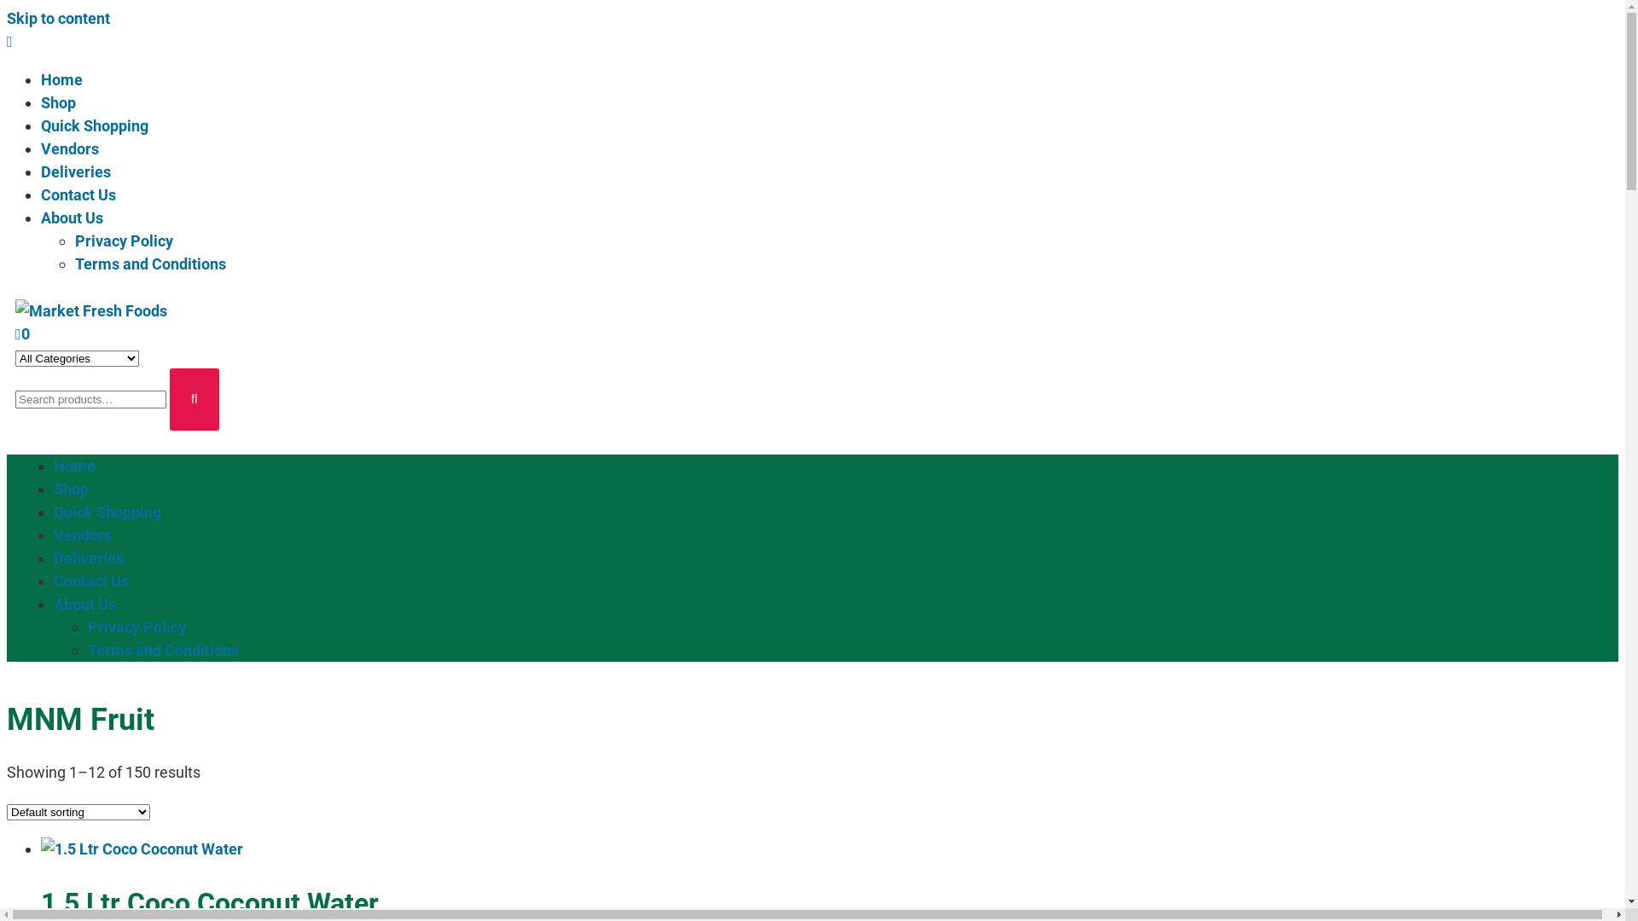 The image size is (1638, 921). Describe the element at coordinates (91, 310) in the screenshot. I see `MNM Drinks 1.5 Ltr Coco Coconut Water Coco` at that location.